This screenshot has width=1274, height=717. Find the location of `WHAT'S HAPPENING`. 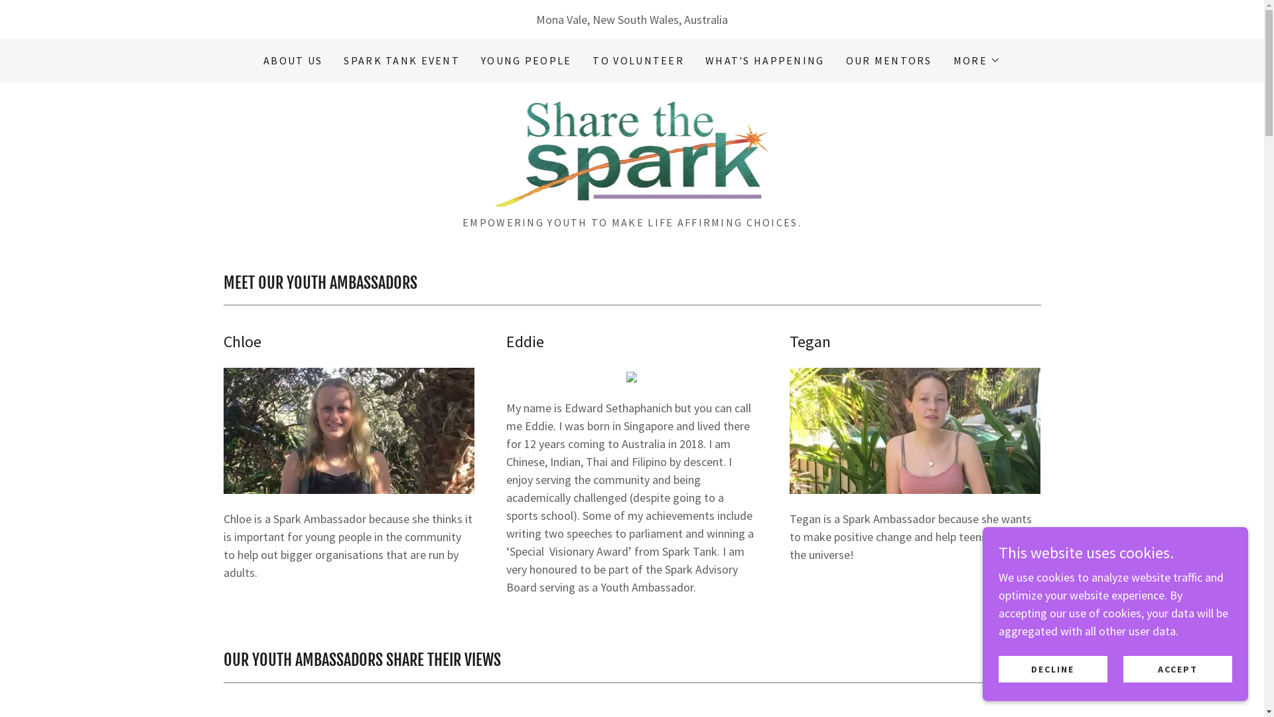

WHAT'S HAPPENING is located at coordinates (765, 60).